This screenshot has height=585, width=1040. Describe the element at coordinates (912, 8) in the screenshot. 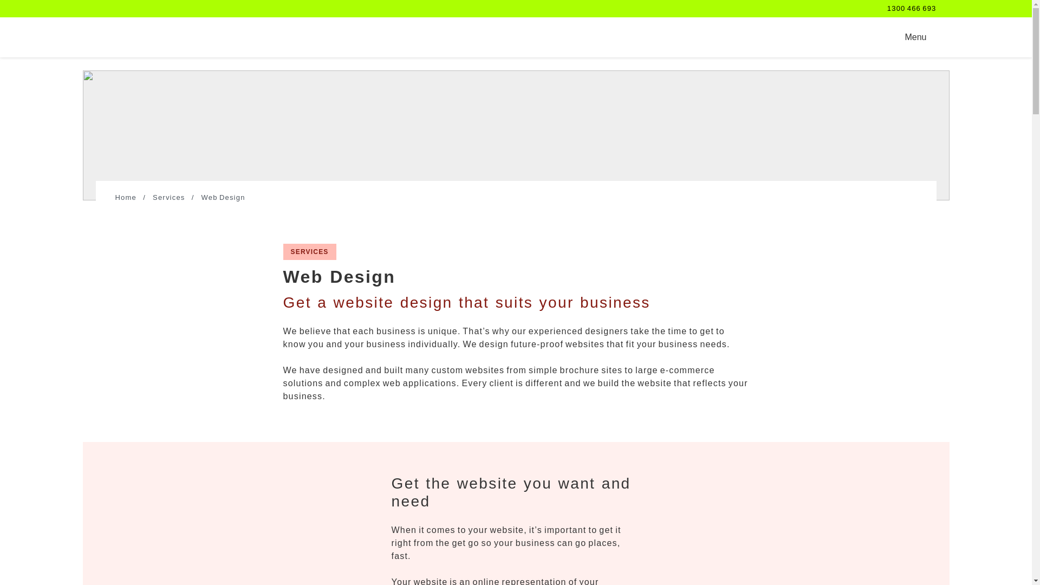

I see `SERVICES` at that location.